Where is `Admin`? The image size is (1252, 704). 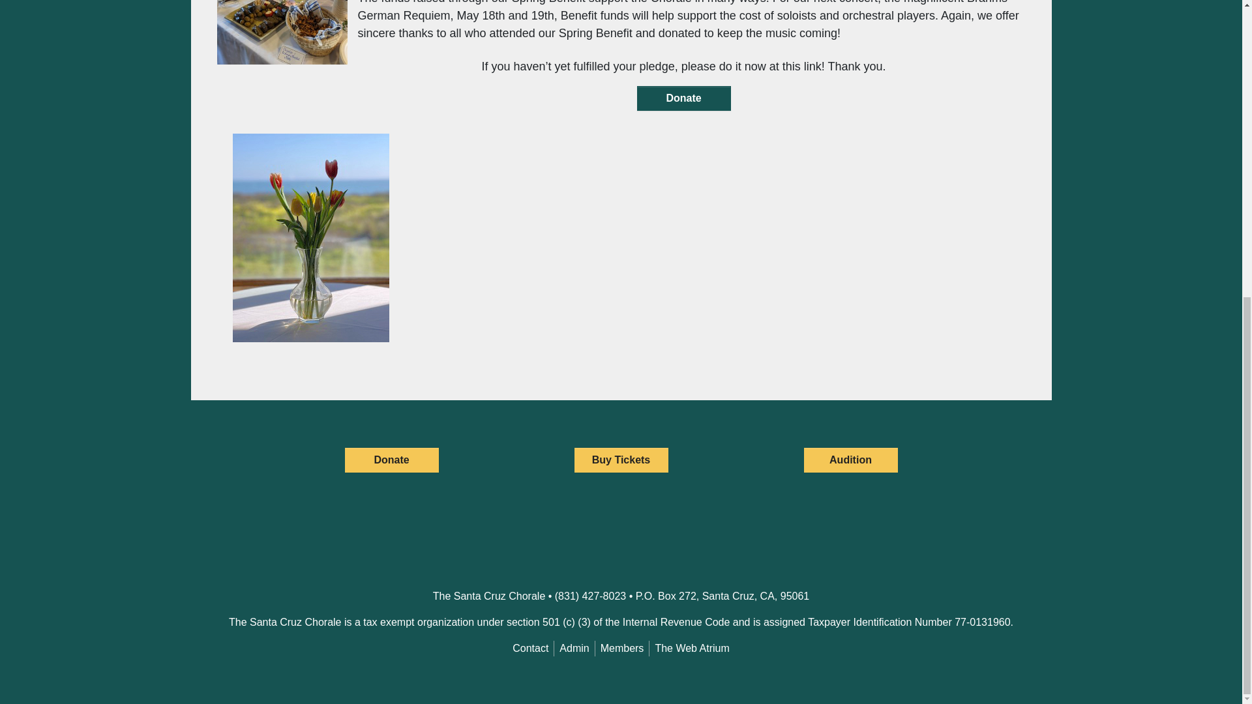
Admin is located at coordinates (574, 648).